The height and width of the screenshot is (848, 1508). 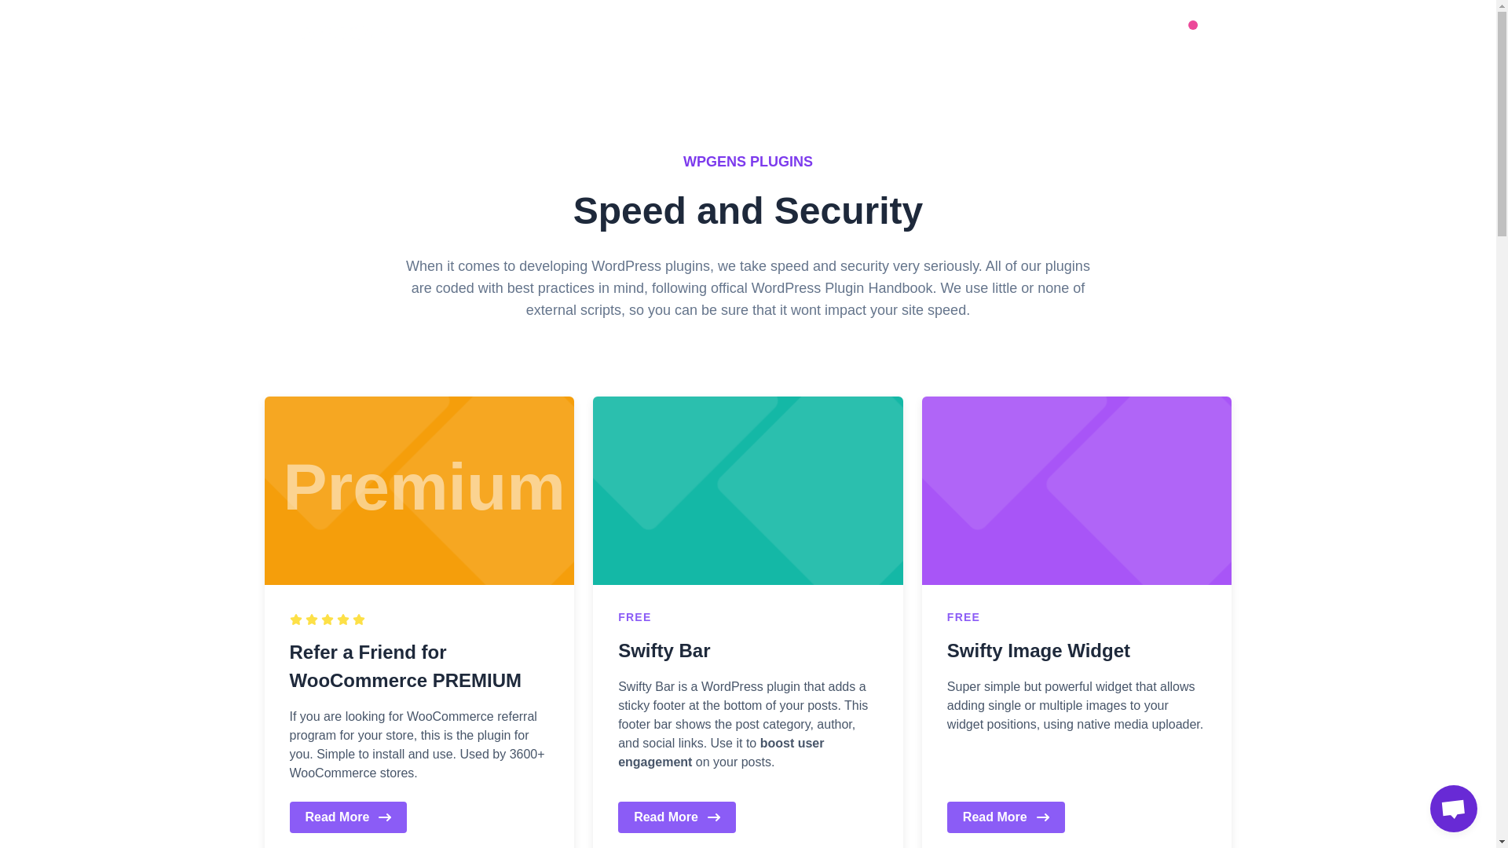 I want to click on Hire, so click(x=752, y=33).